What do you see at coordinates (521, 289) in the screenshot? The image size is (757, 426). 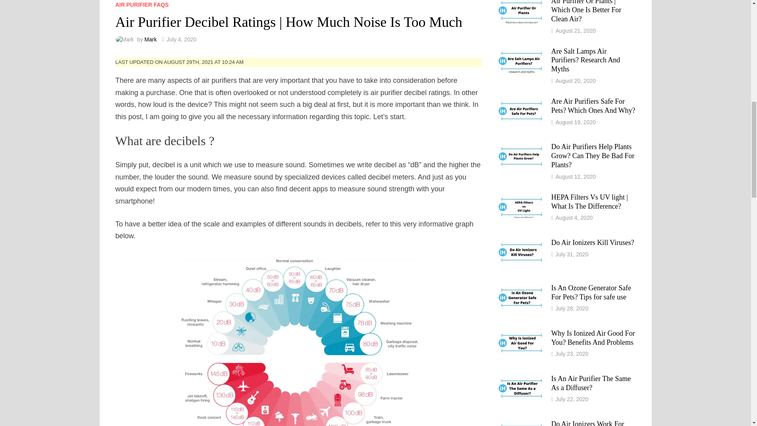 I see `Is An Ozone Generator Safe For Pets? Tips for safe use` at bounding box center [521, 289].